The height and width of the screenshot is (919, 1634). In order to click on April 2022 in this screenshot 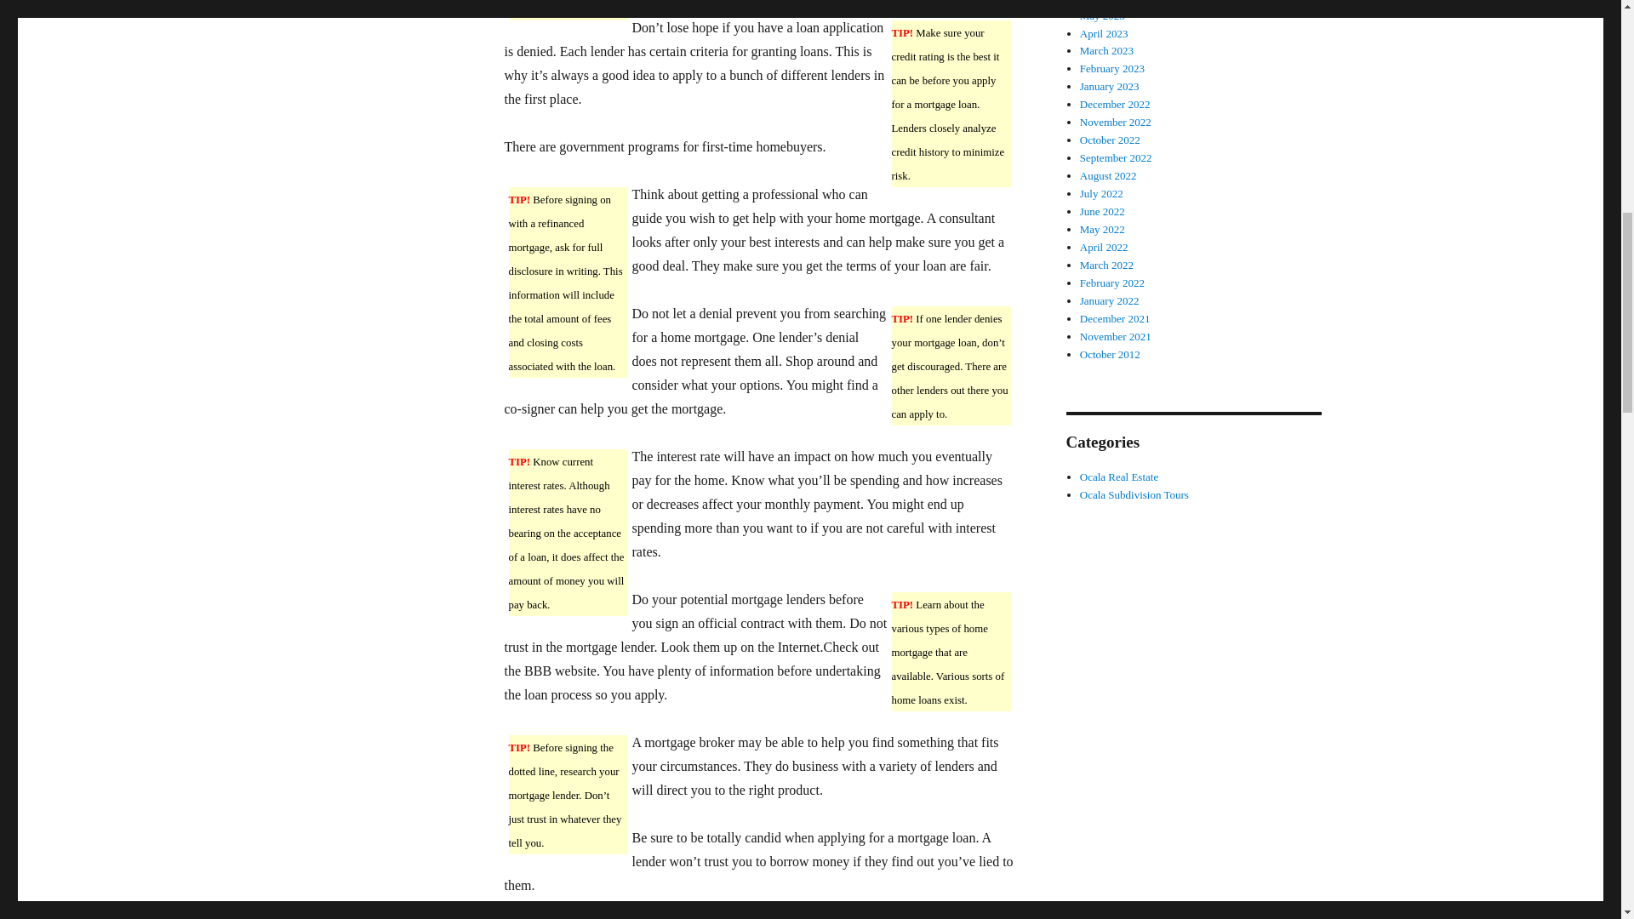, I will do `click(1105, 247)`.